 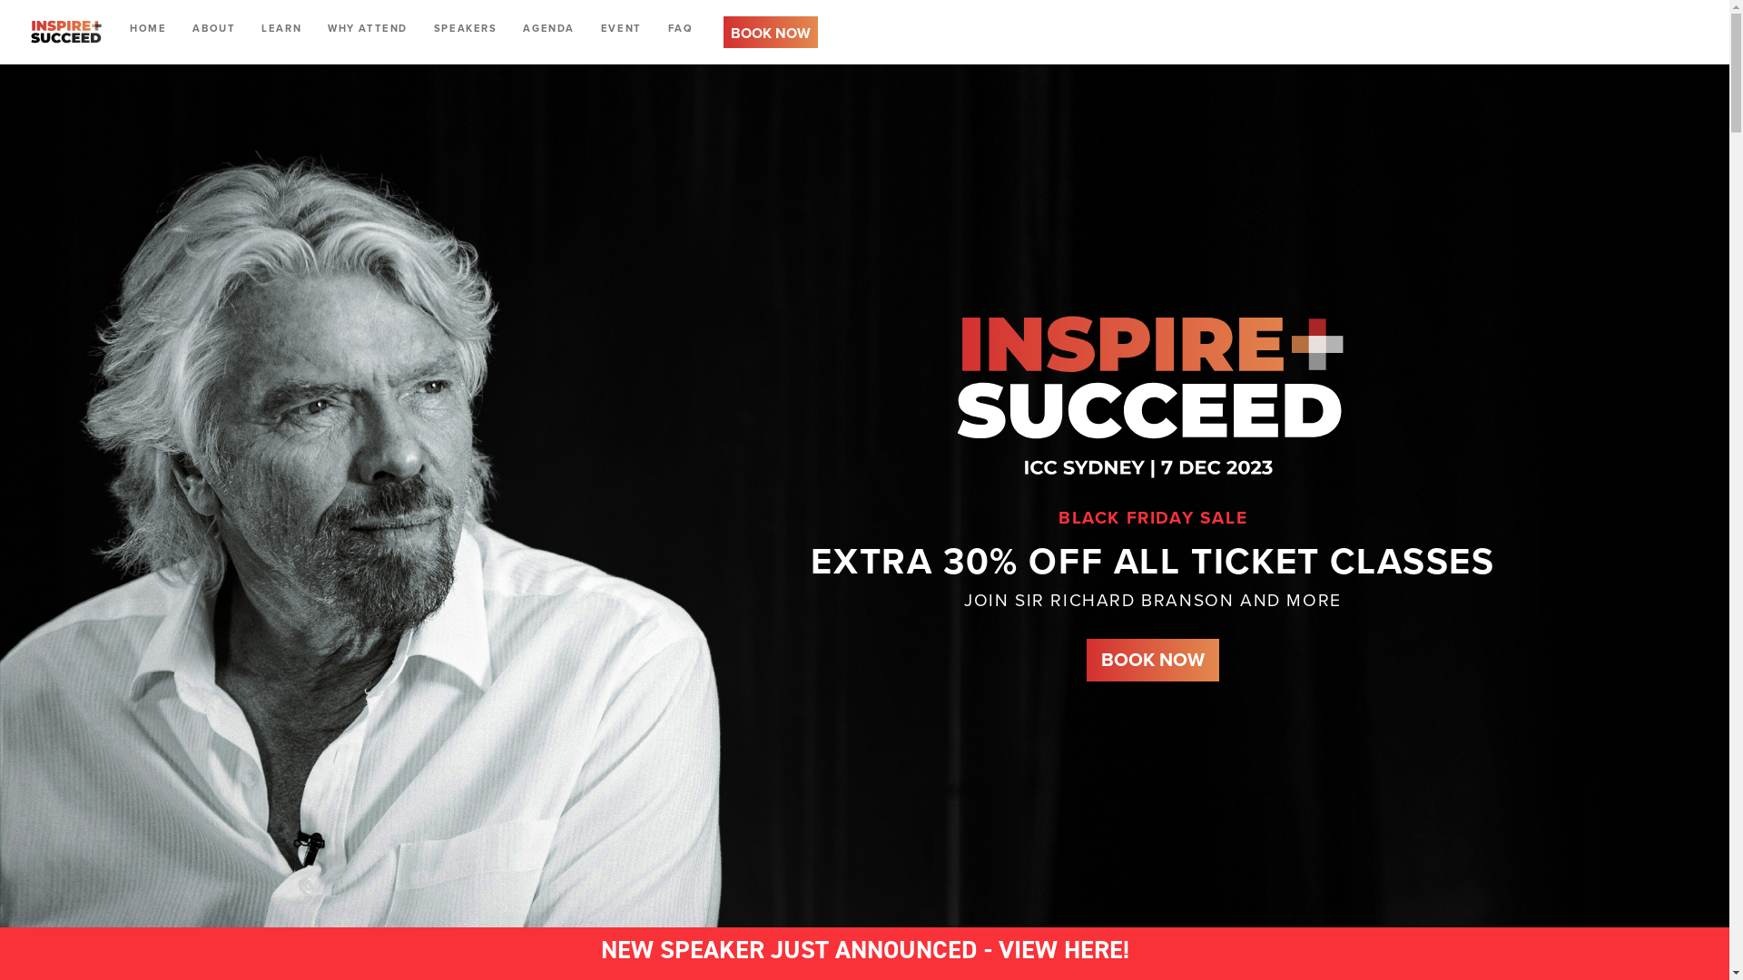 I want to click on BOOK NOW, so click(x=1153, y=661).